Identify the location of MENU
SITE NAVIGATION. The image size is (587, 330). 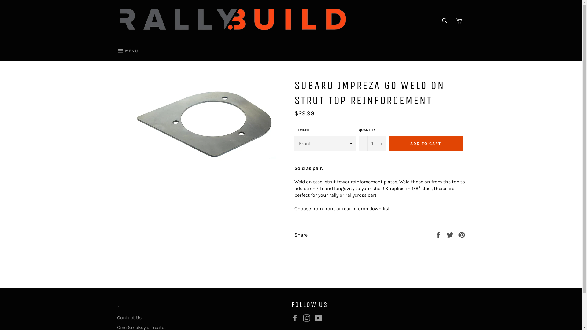
(127, 51).